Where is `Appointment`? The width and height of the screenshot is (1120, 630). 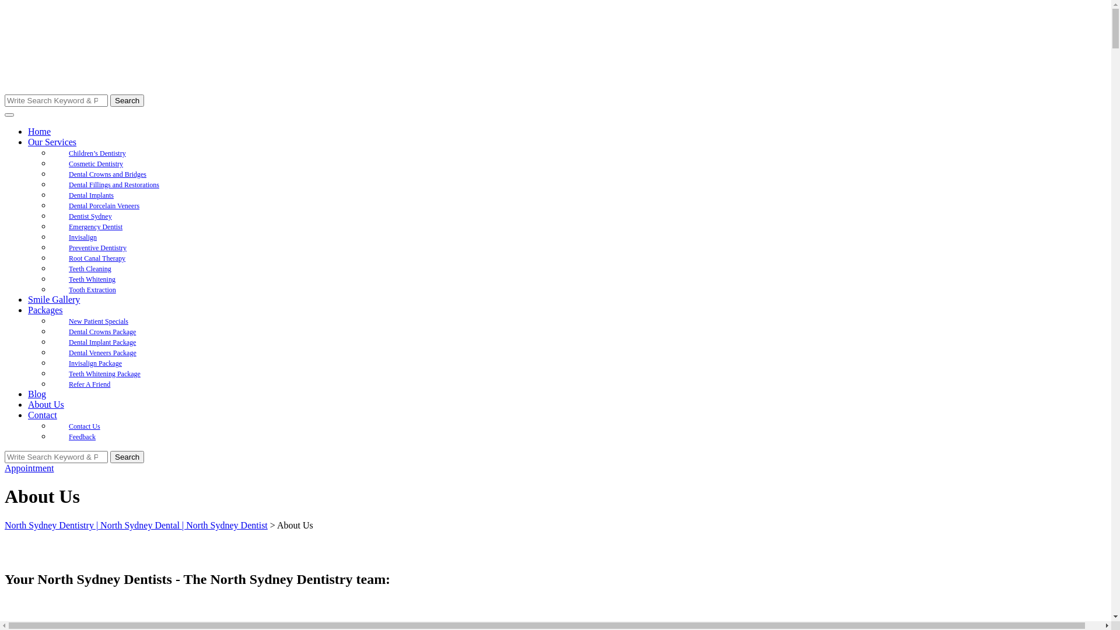 Appointment is located at coordinates (29, 468).